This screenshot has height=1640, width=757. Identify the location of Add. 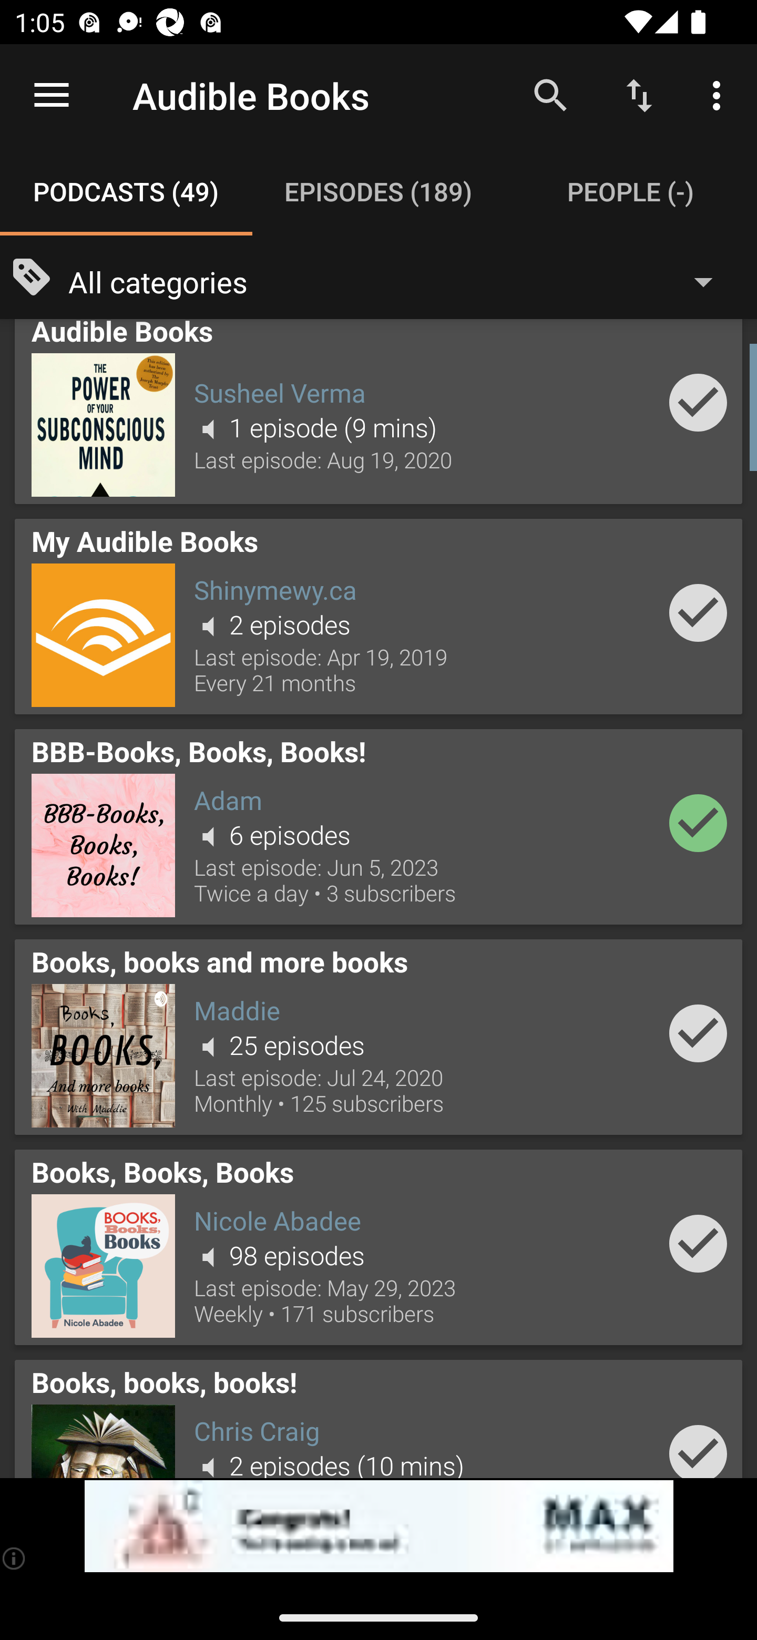
(698, 1243).